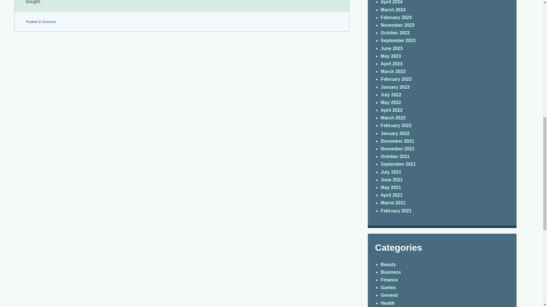  Describe the element at coordinates (391, 2) in the screenshot. I see `April 2024` at that location.